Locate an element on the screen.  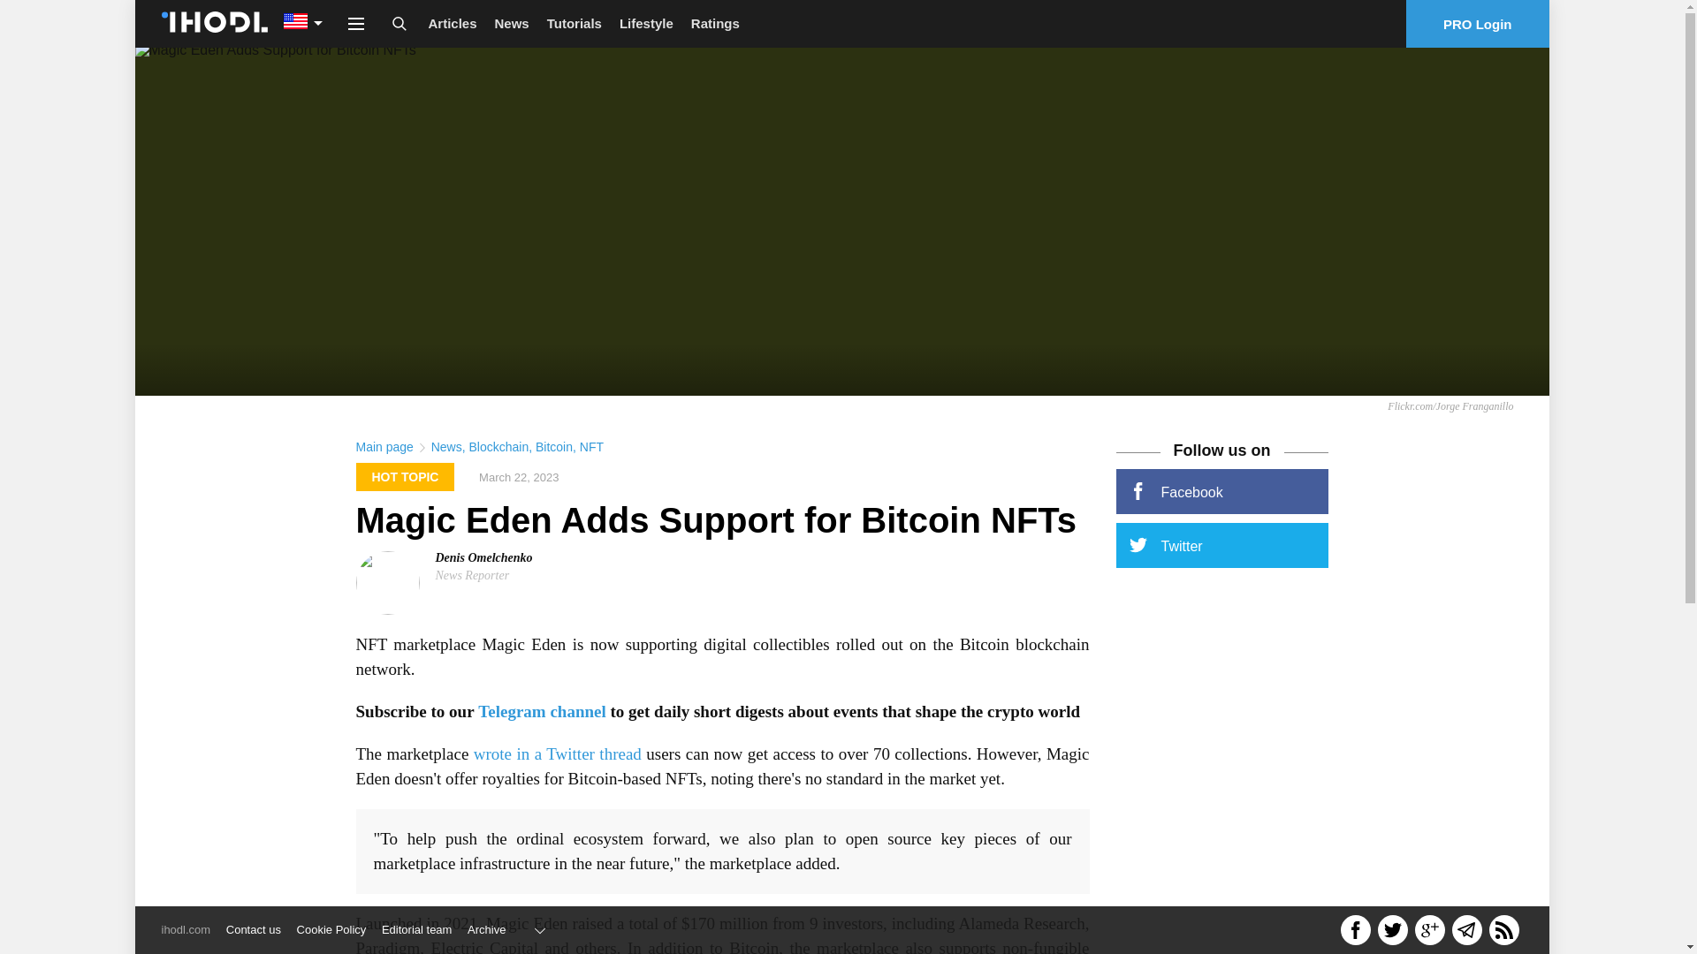
Lifestyle is located at coordinates (646, 24).